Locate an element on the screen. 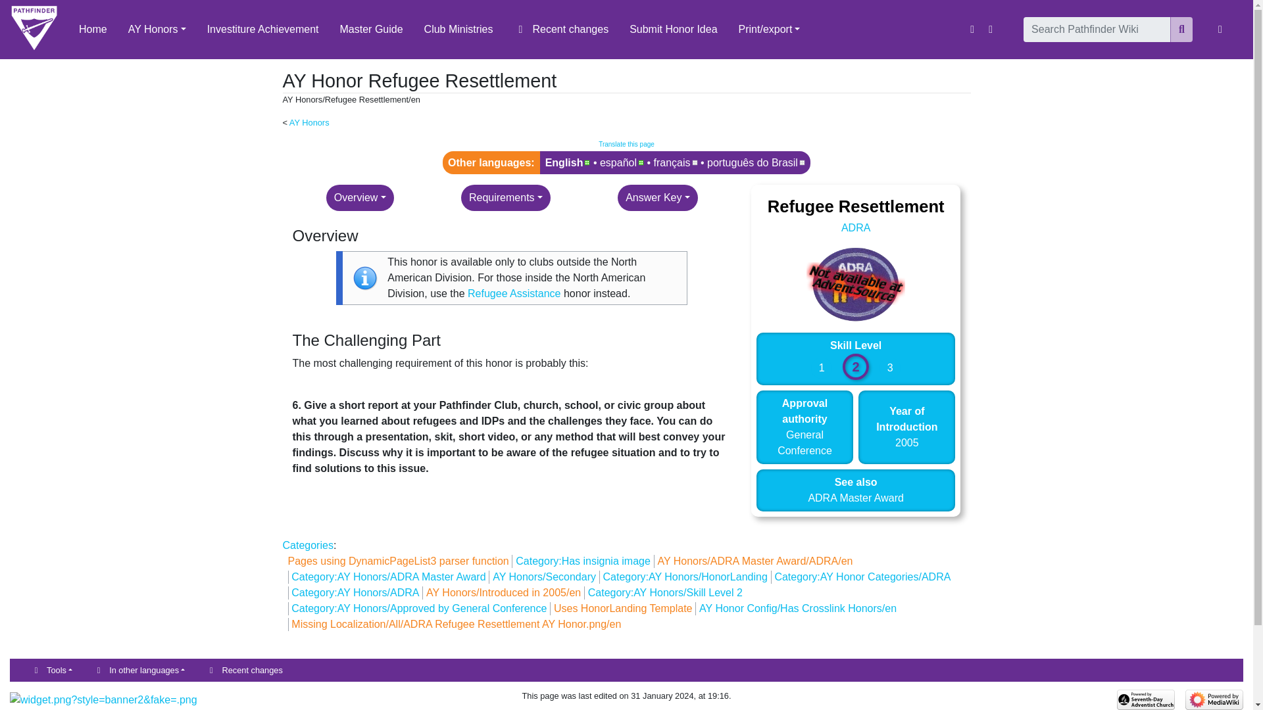  Investiture Achievement is located at coordinates (263, 29).